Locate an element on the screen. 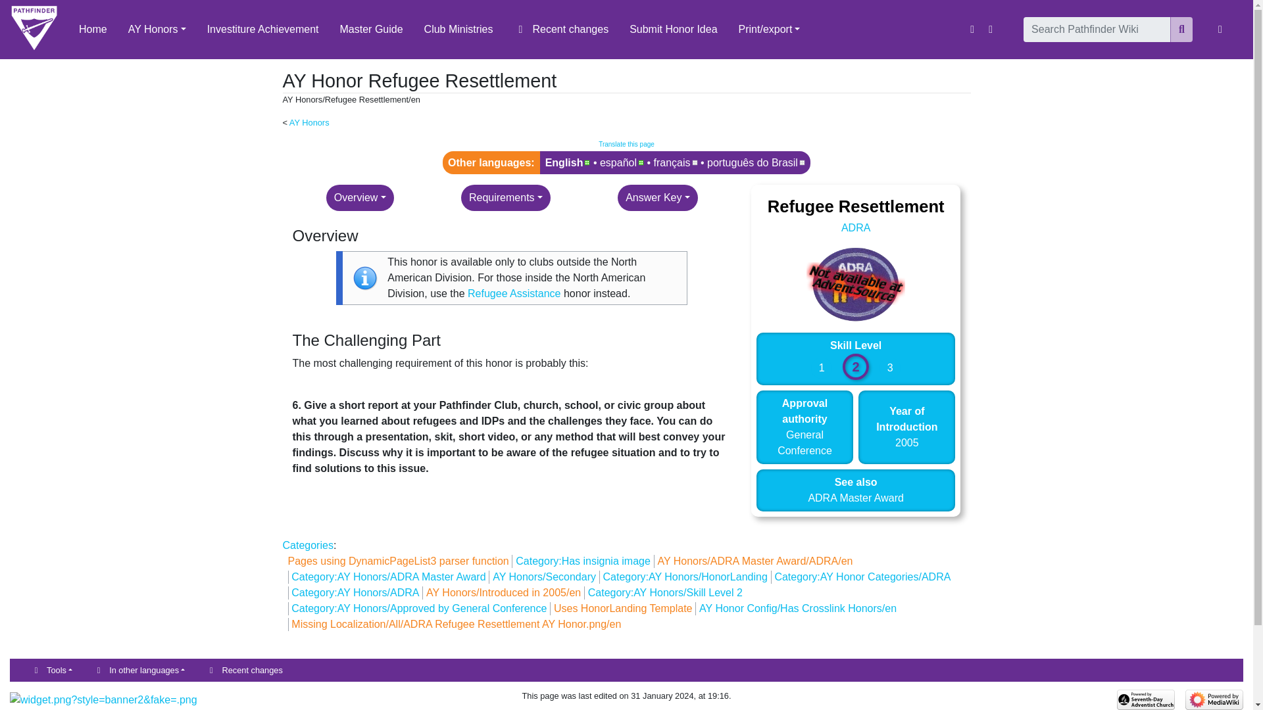  Investiture Achievement is located at coordinates (263, 29).